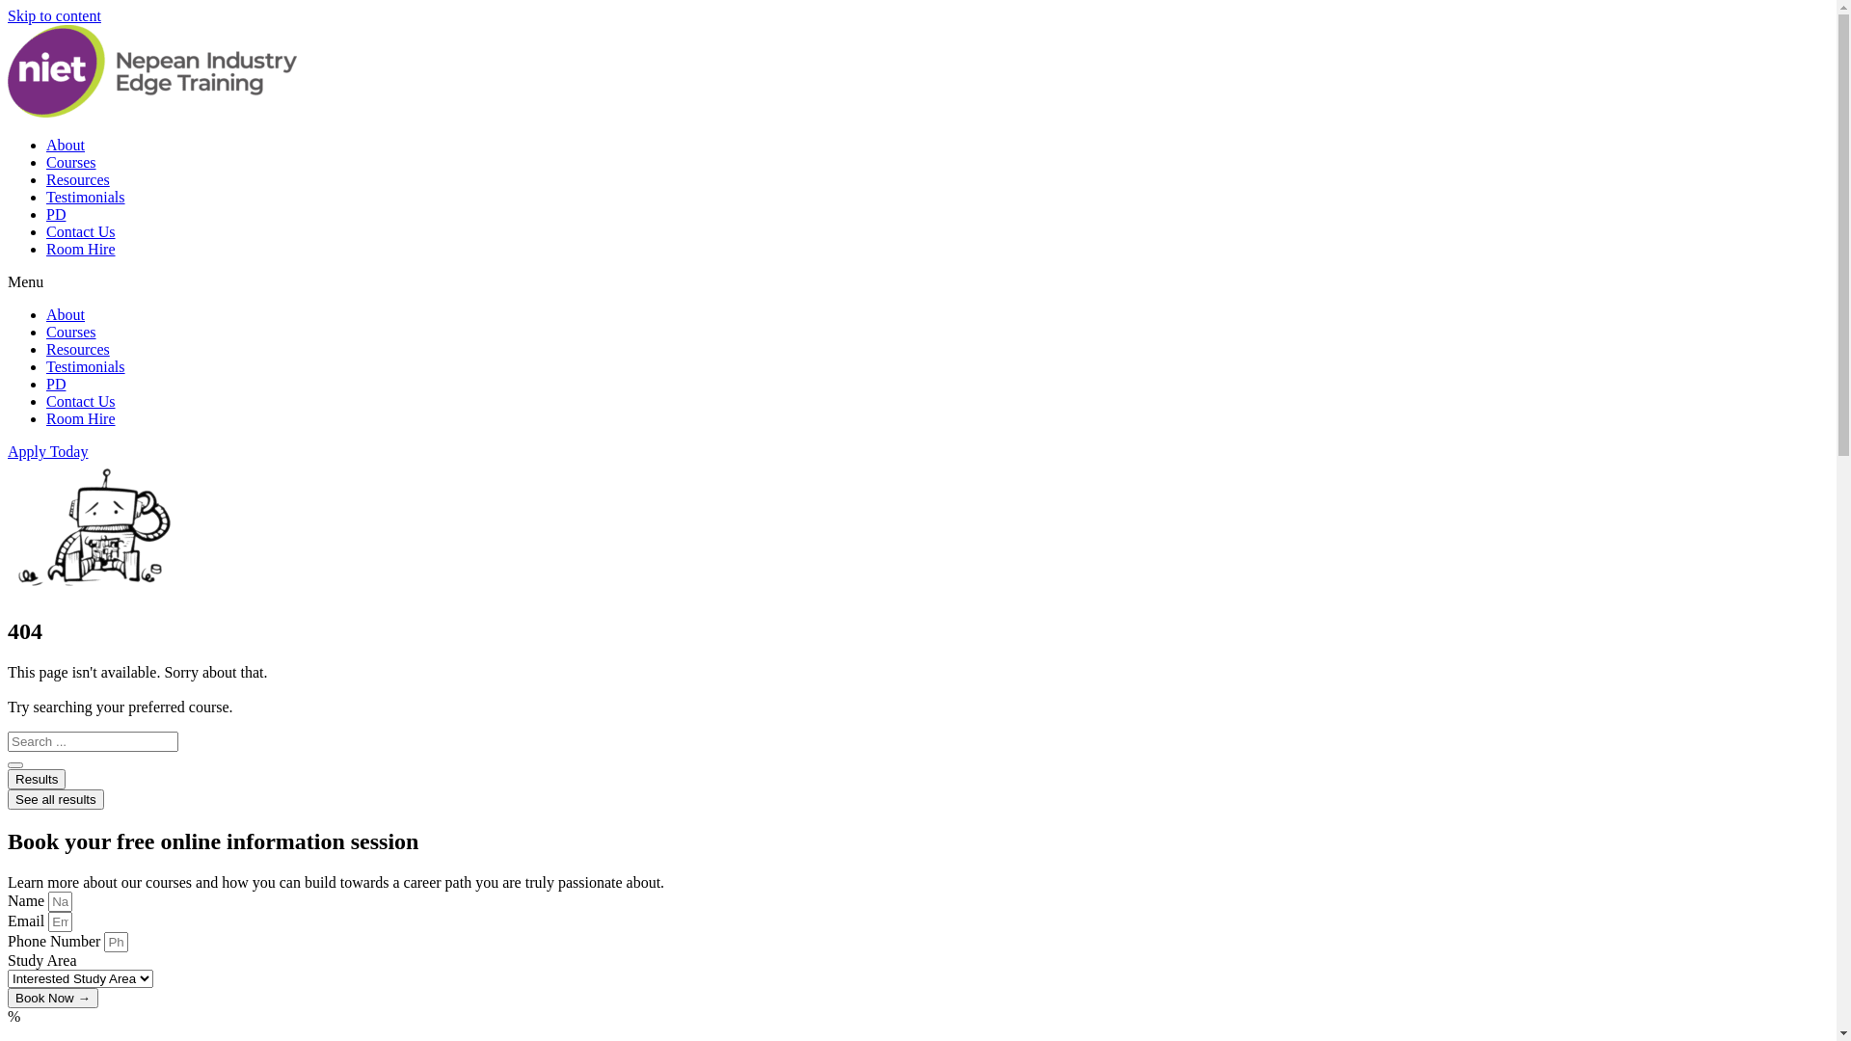 This screenshot has width=1851, height=1041. Describe the element at coordinates (81, 401) in the screenshot. I see `Contact Us` at that location.